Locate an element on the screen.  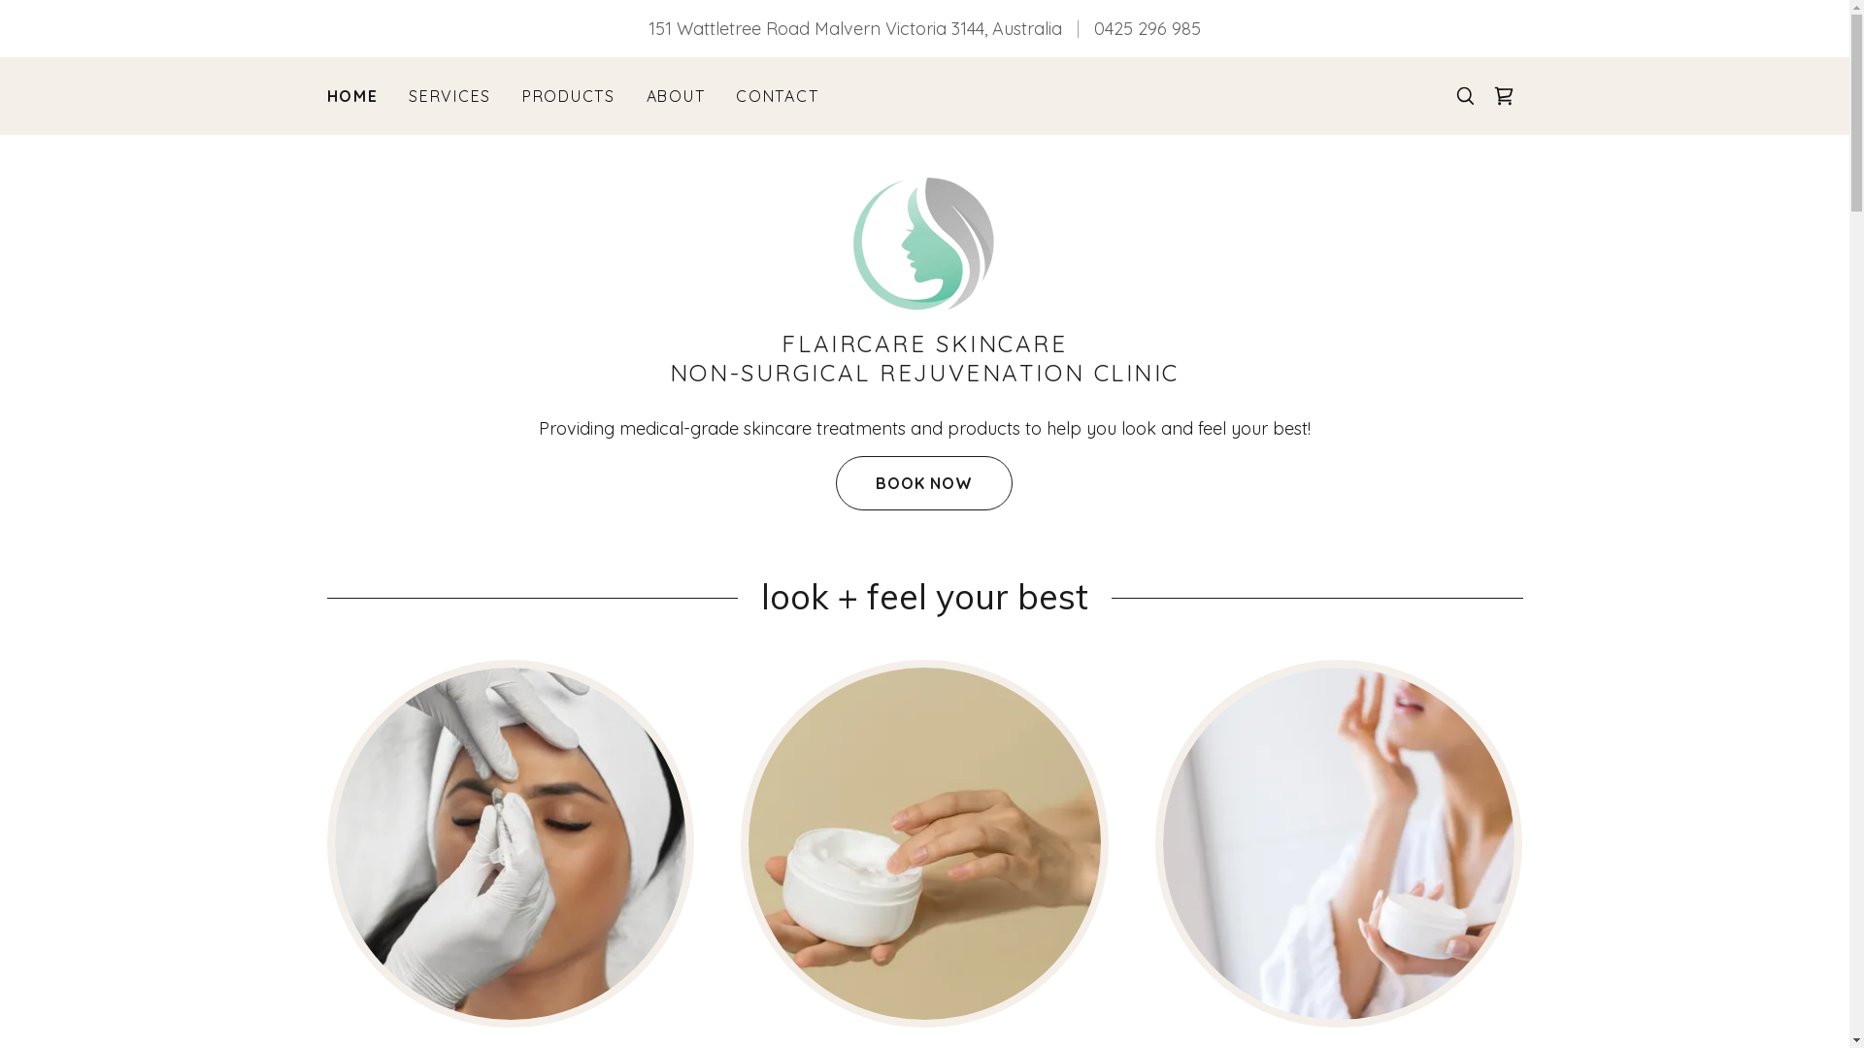
0425 296 985 is located at coordinates (1148, 29).